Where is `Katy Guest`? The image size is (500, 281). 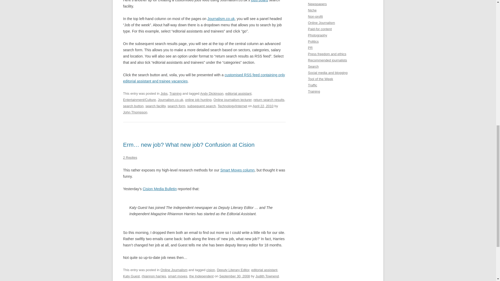
Katy Guest is located at coordinates (131, 276).